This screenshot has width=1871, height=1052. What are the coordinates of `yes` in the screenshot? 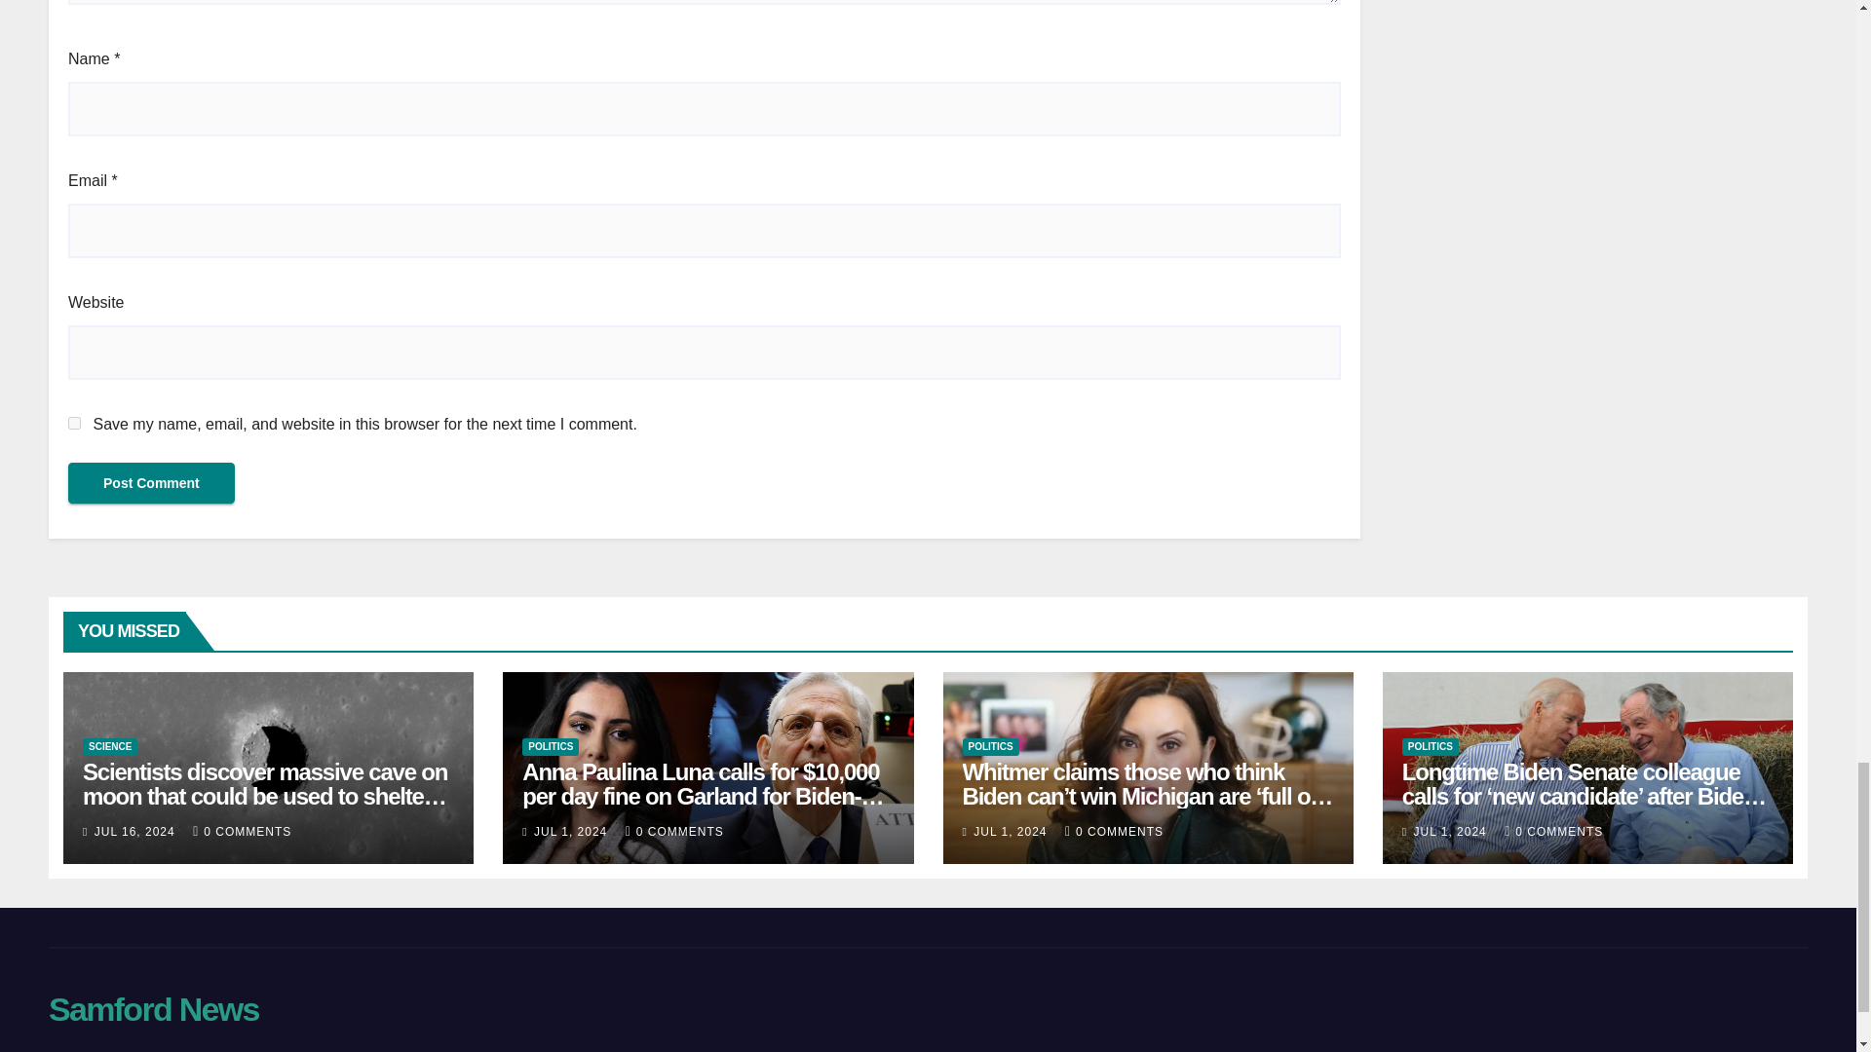 It's located at (74, 423).